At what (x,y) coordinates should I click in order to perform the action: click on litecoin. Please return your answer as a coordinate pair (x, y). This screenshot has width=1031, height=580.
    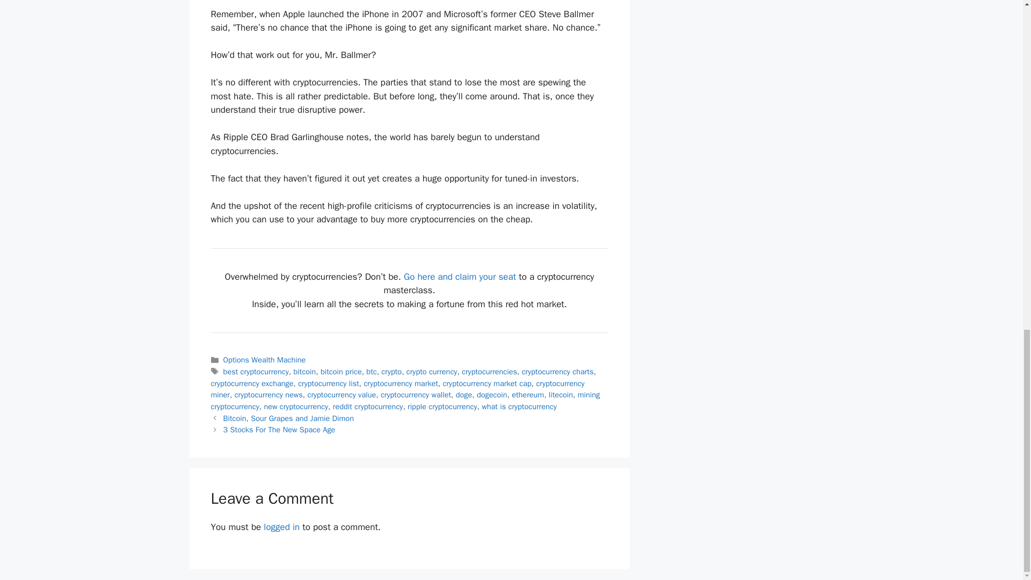
    Looking at the image, I should click on (561, 394).